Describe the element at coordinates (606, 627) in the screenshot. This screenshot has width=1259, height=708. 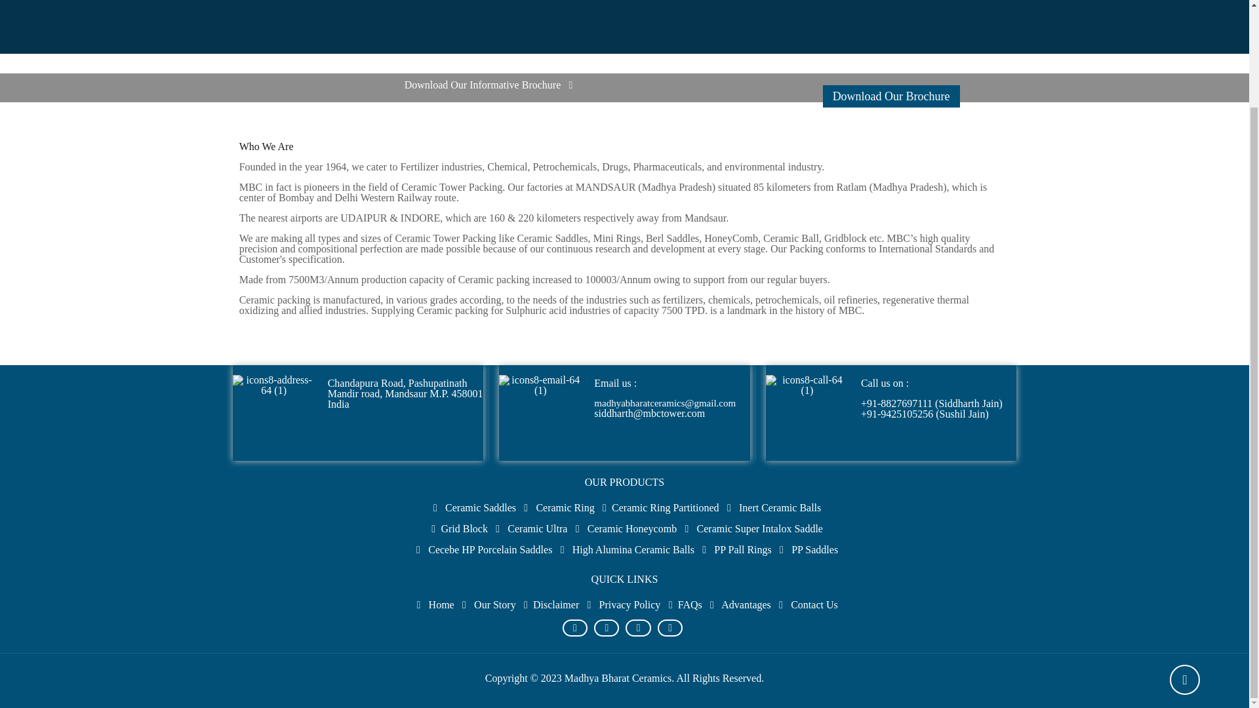
I see `Instagram` at that location.